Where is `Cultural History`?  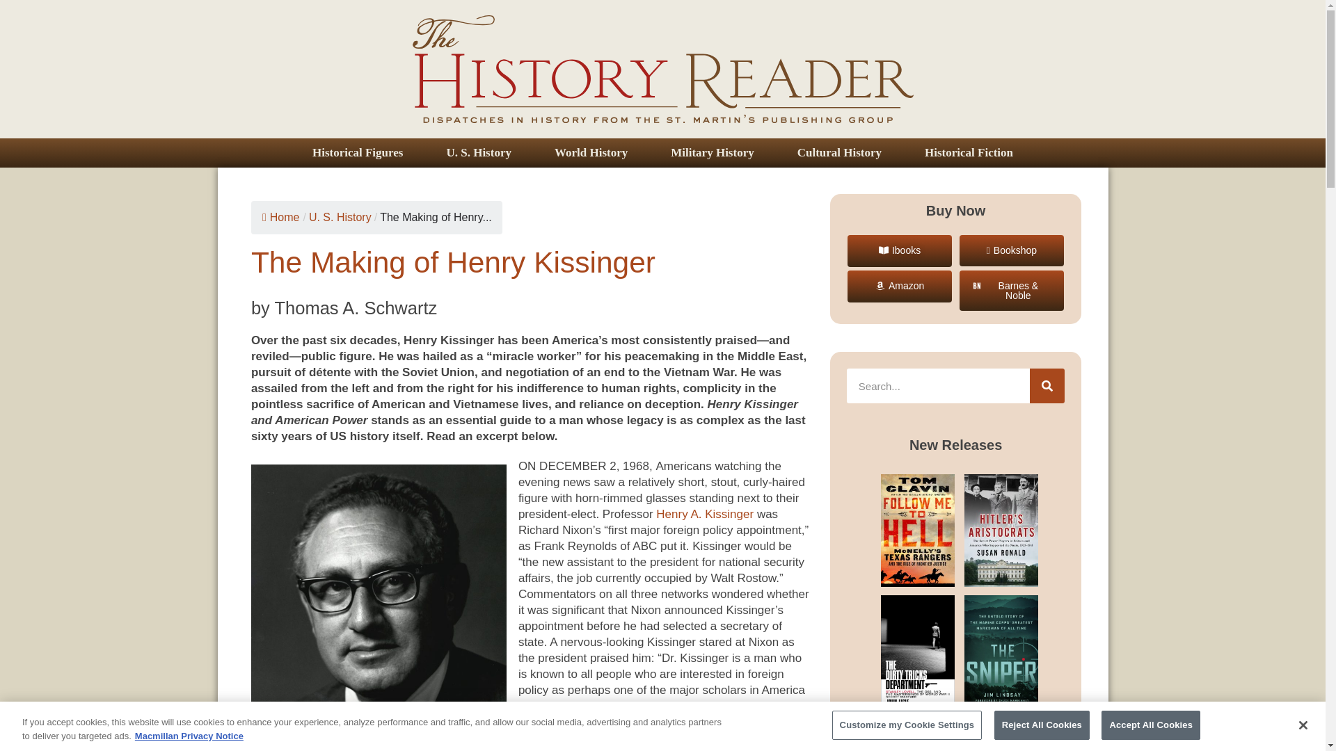 Cultural History is located at coordinates (839, 152).